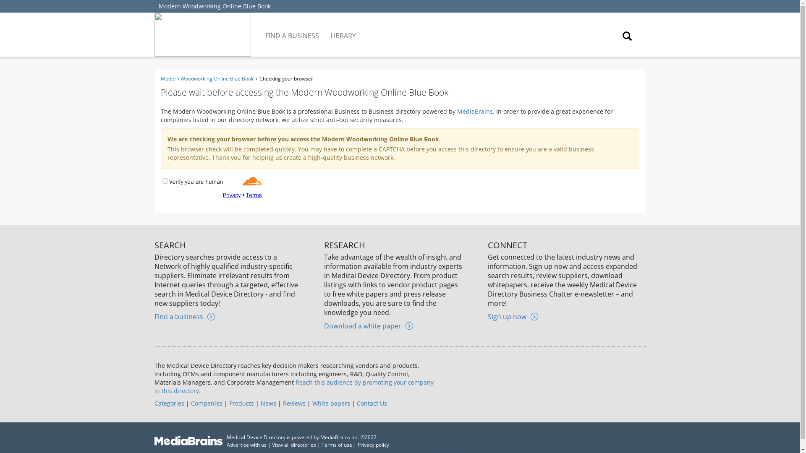 The height and width of the screenshot is (453, 806). Describe the element at coordinates (294, 403) in the screenshot. I see `Reviews` at that location.